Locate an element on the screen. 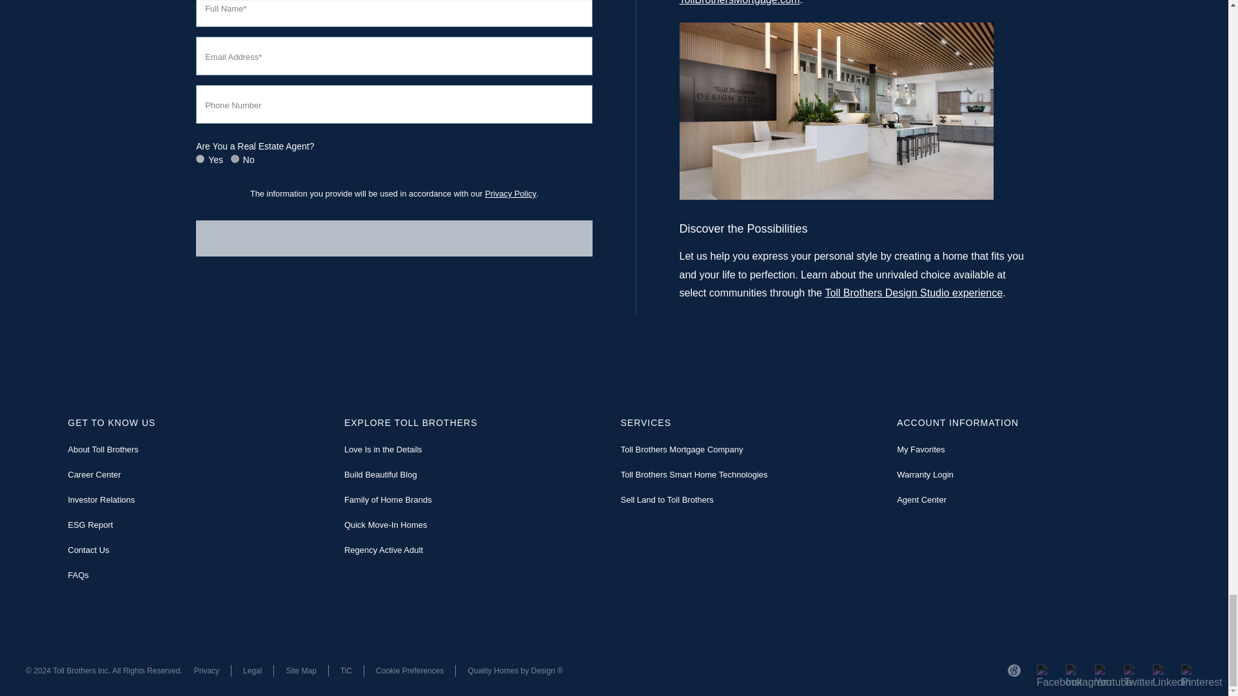 The width and height of the screenshot is (1238, 696). Toll Brothers Mortgage Company is located at coordinates (740, 3).